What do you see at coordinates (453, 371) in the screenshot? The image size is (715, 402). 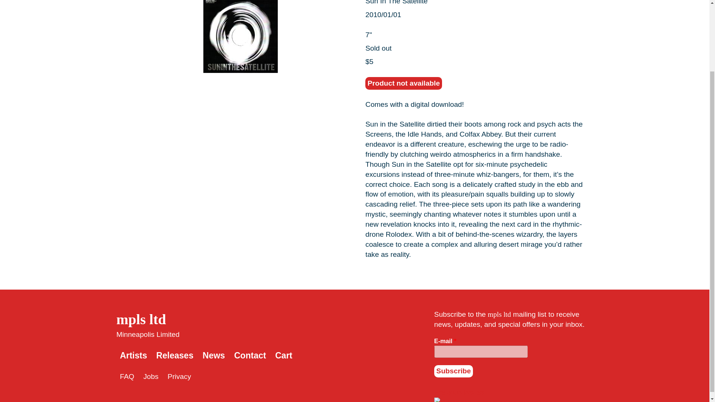 I see `Subscribe` at bounding box center [453, 371].